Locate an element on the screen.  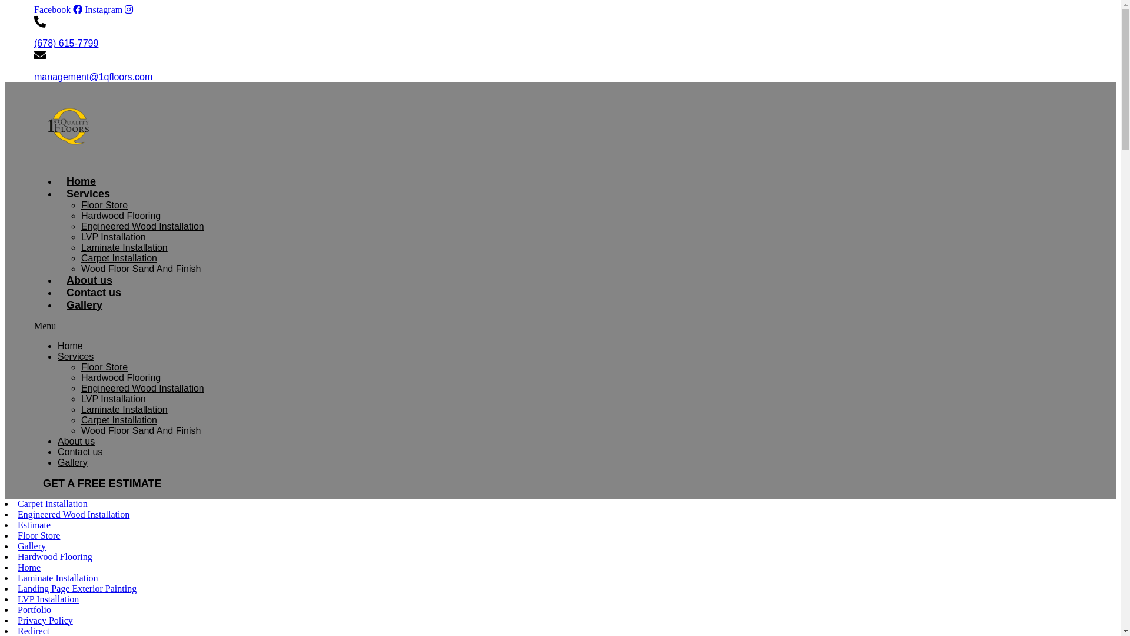
Services is located at coordinates (75, 356).